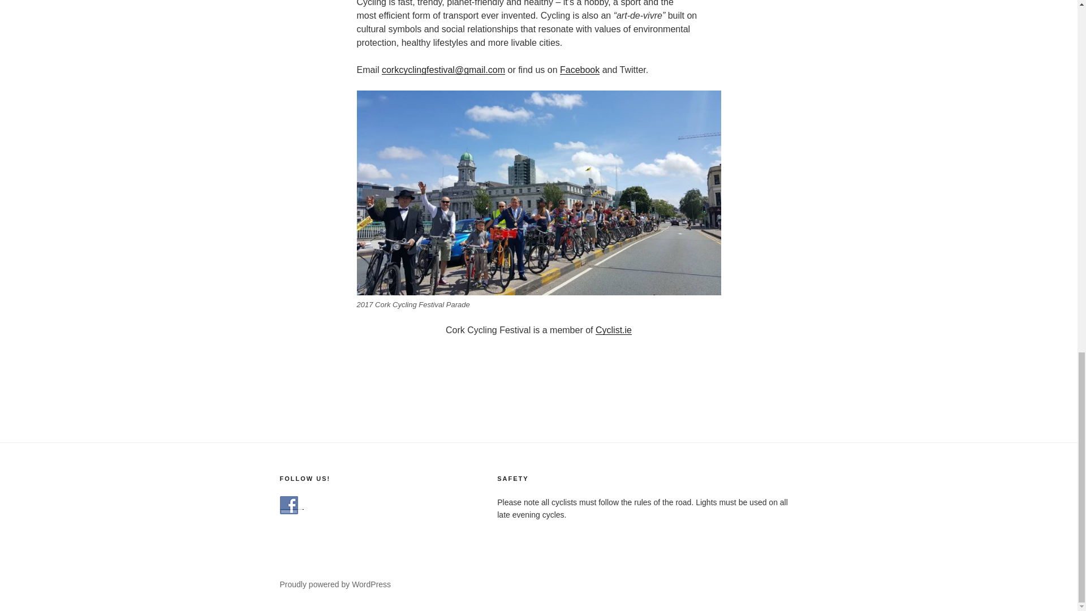 This screenshot has width=1086, height=611. Describe the element at coordinates (579, 69) in the screenshot. I see `Facebook` at that location.